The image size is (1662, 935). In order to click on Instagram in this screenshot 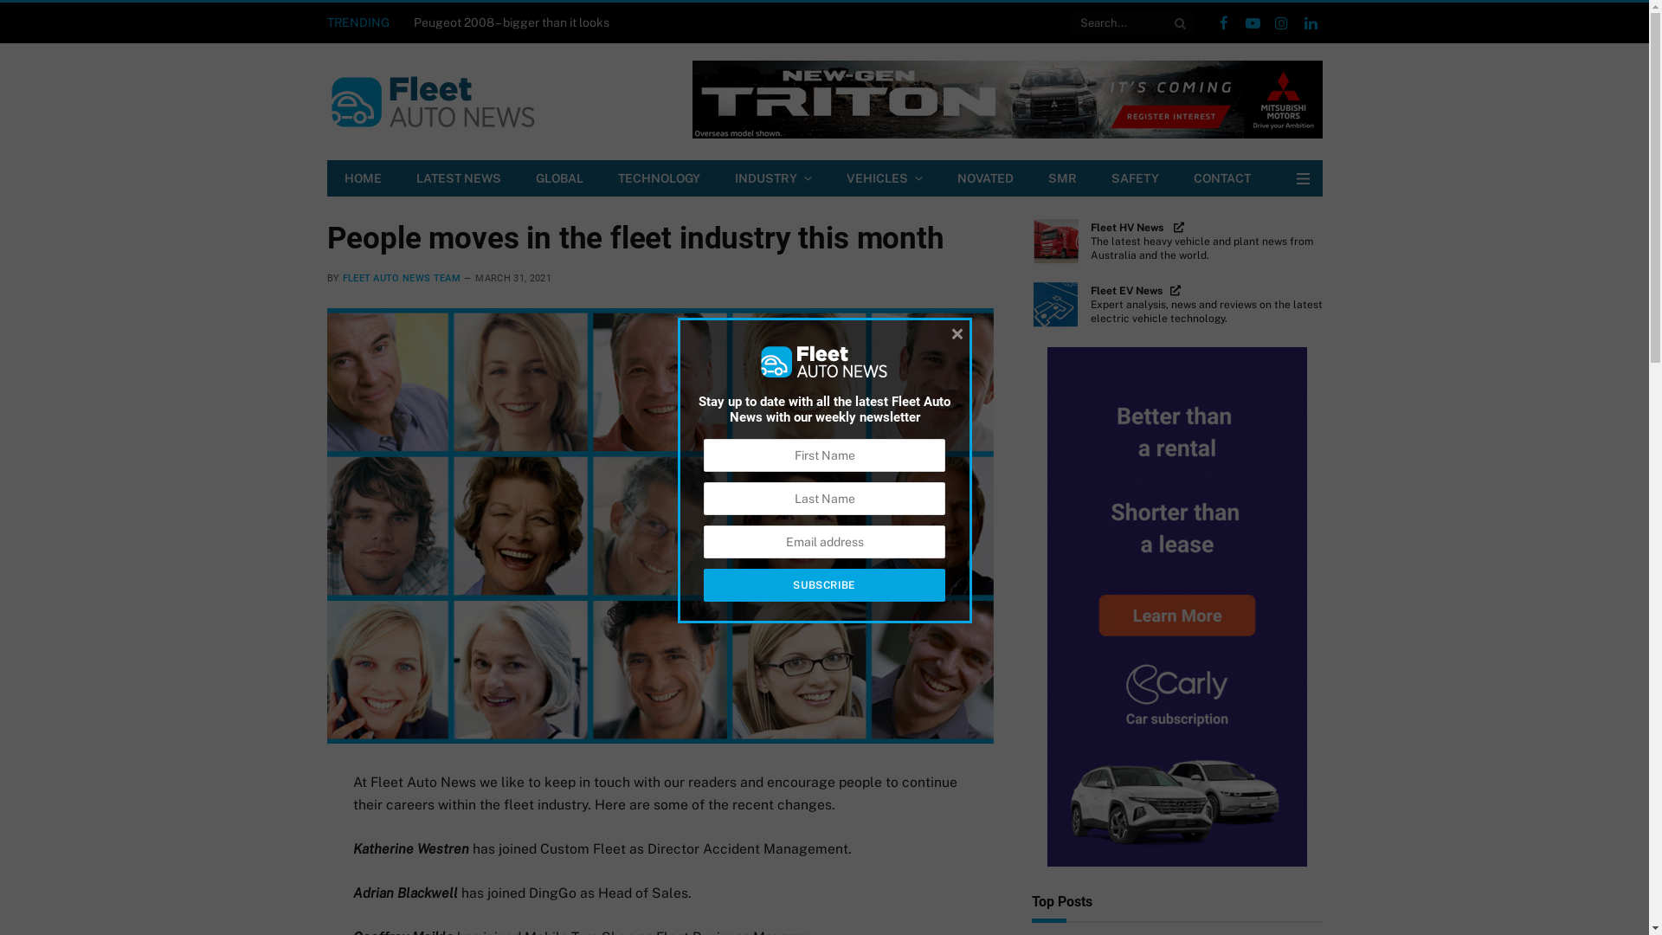, I will do `click(1282, 23)`.